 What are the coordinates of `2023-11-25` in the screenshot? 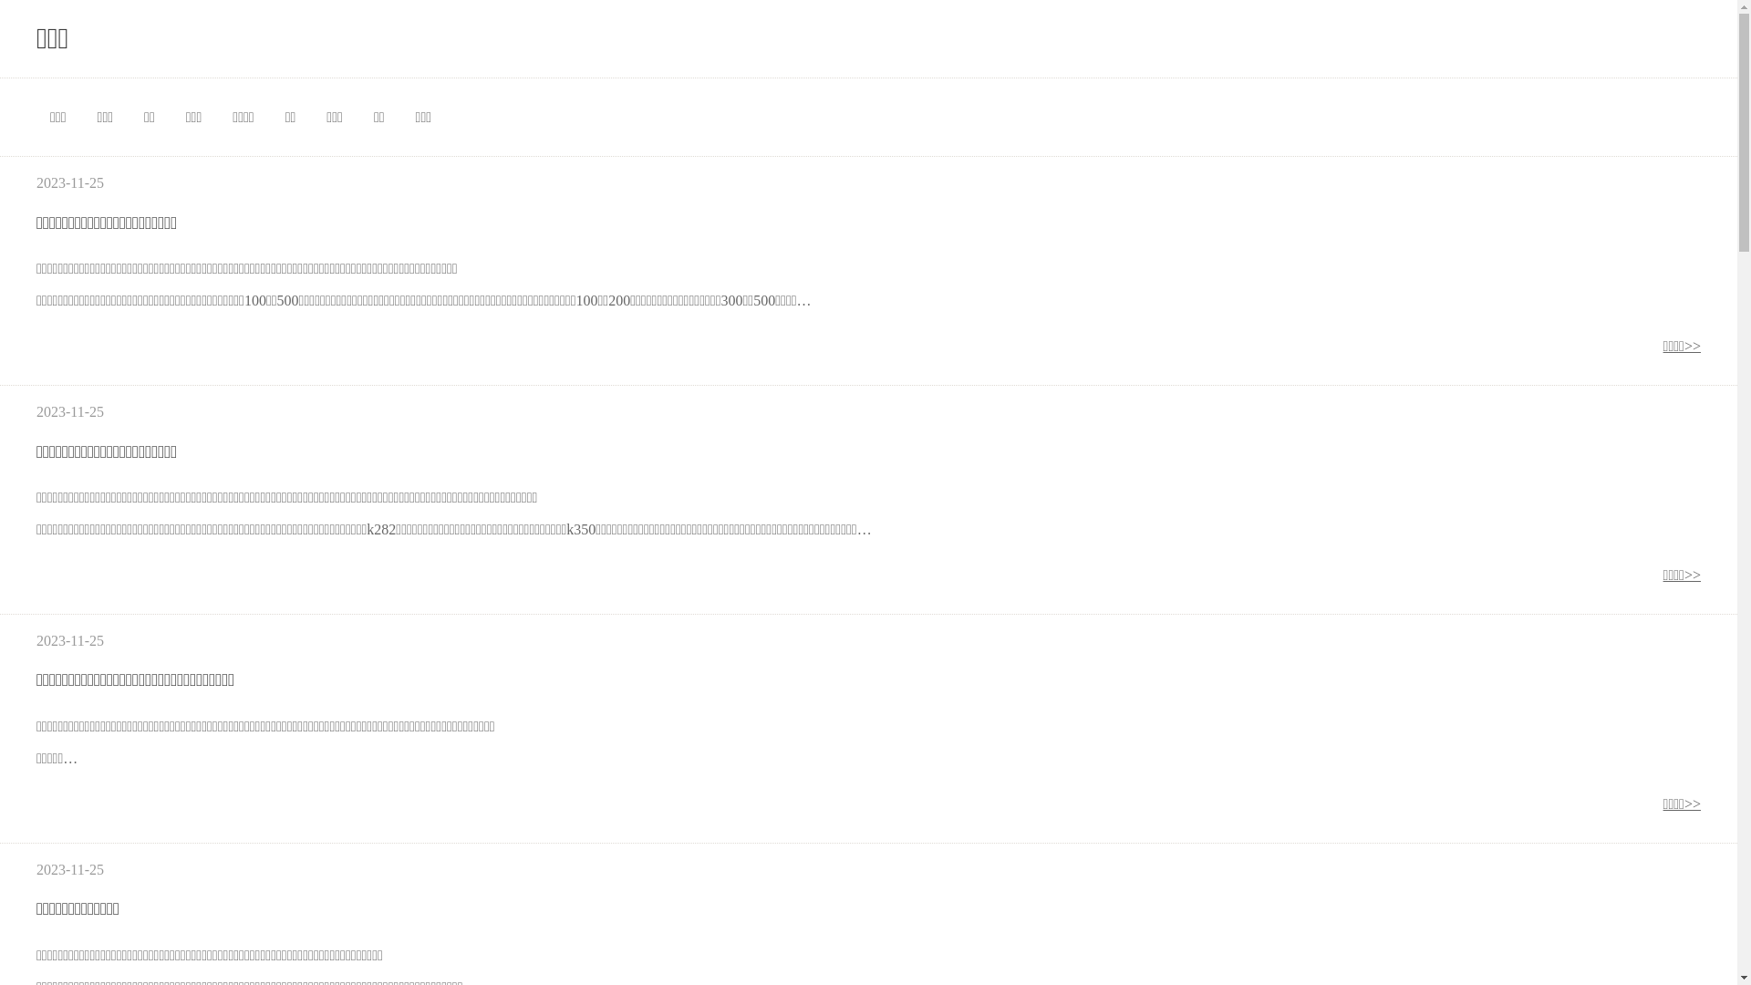 It's located at (70, 870).